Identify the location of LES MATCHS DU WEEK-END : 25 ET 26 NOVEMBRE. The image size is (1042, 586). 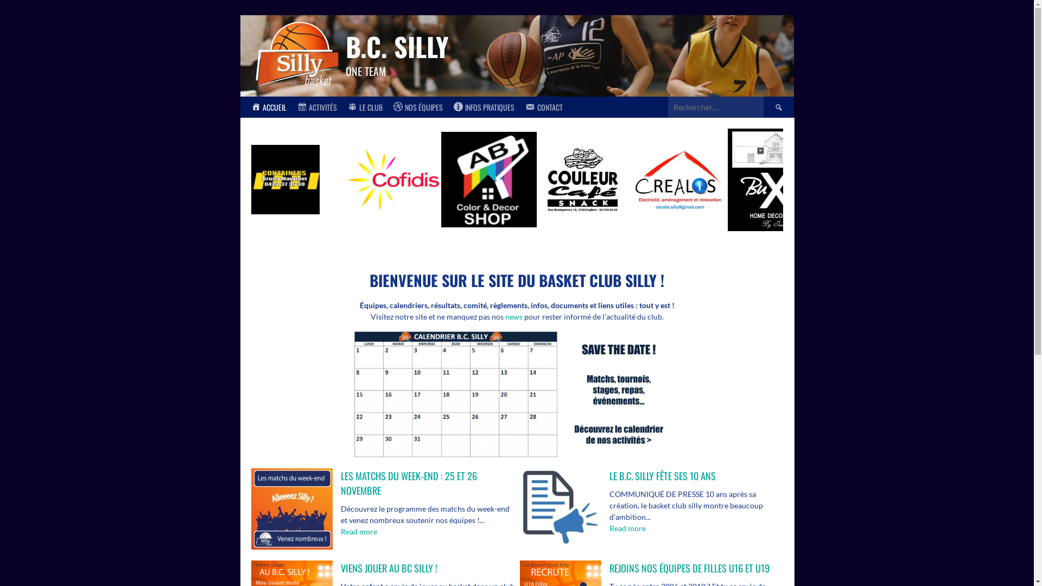
(409, 483).